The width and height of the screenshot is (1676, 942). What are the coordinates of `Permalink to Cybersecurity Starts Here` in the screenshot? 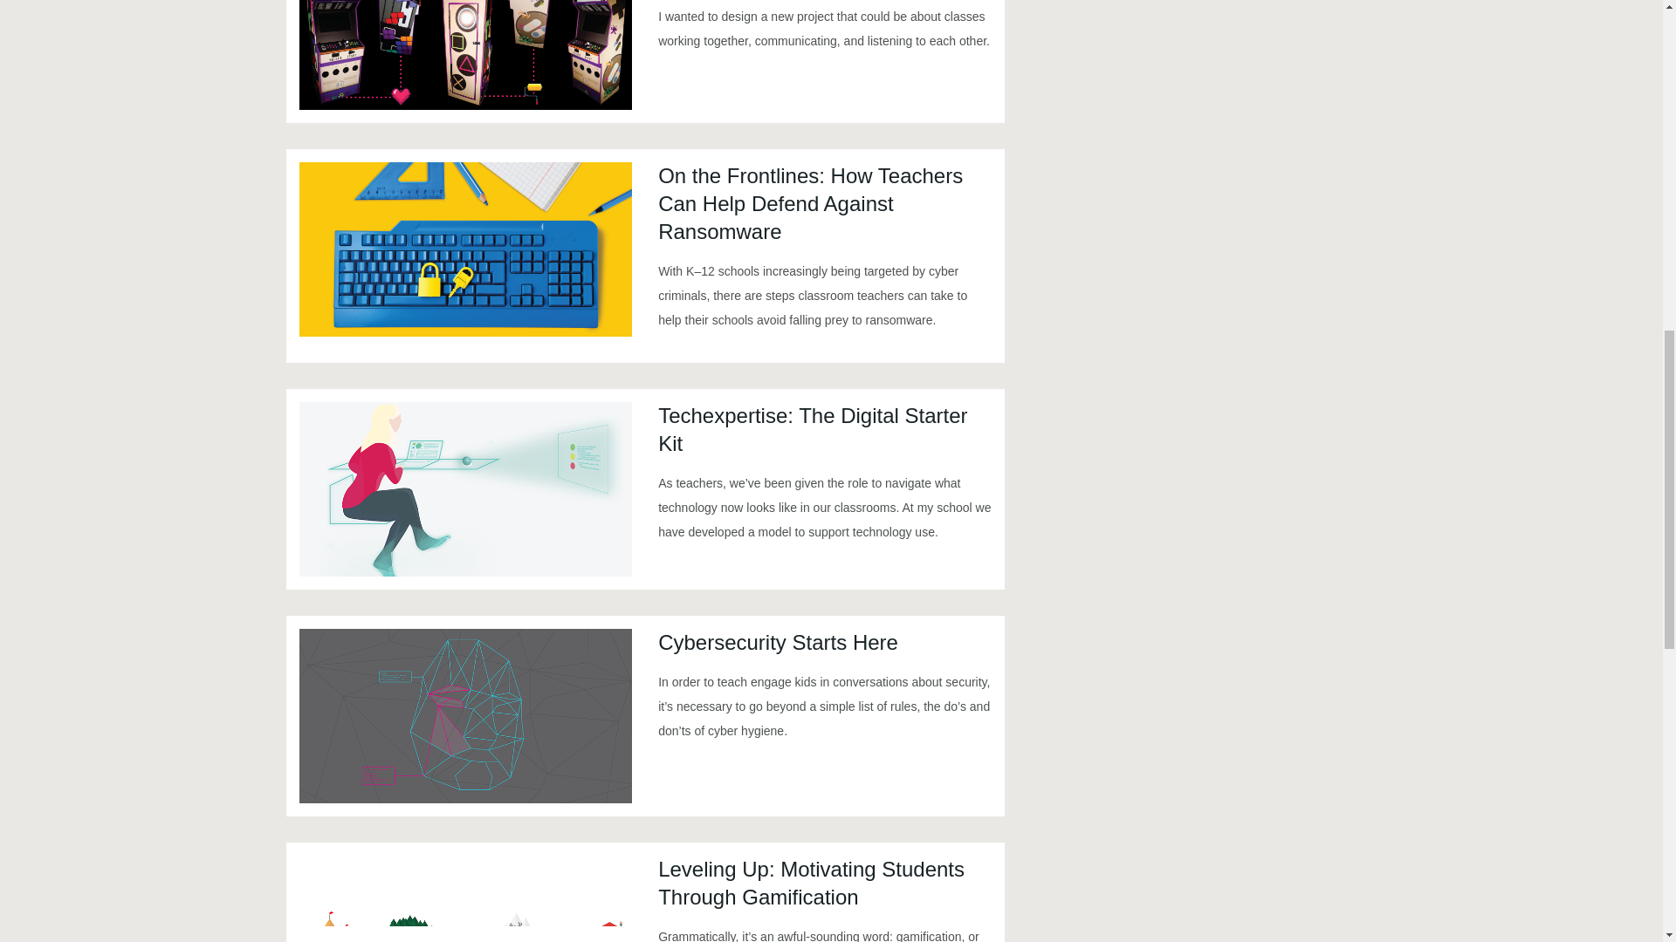 It's located at (464, 716).